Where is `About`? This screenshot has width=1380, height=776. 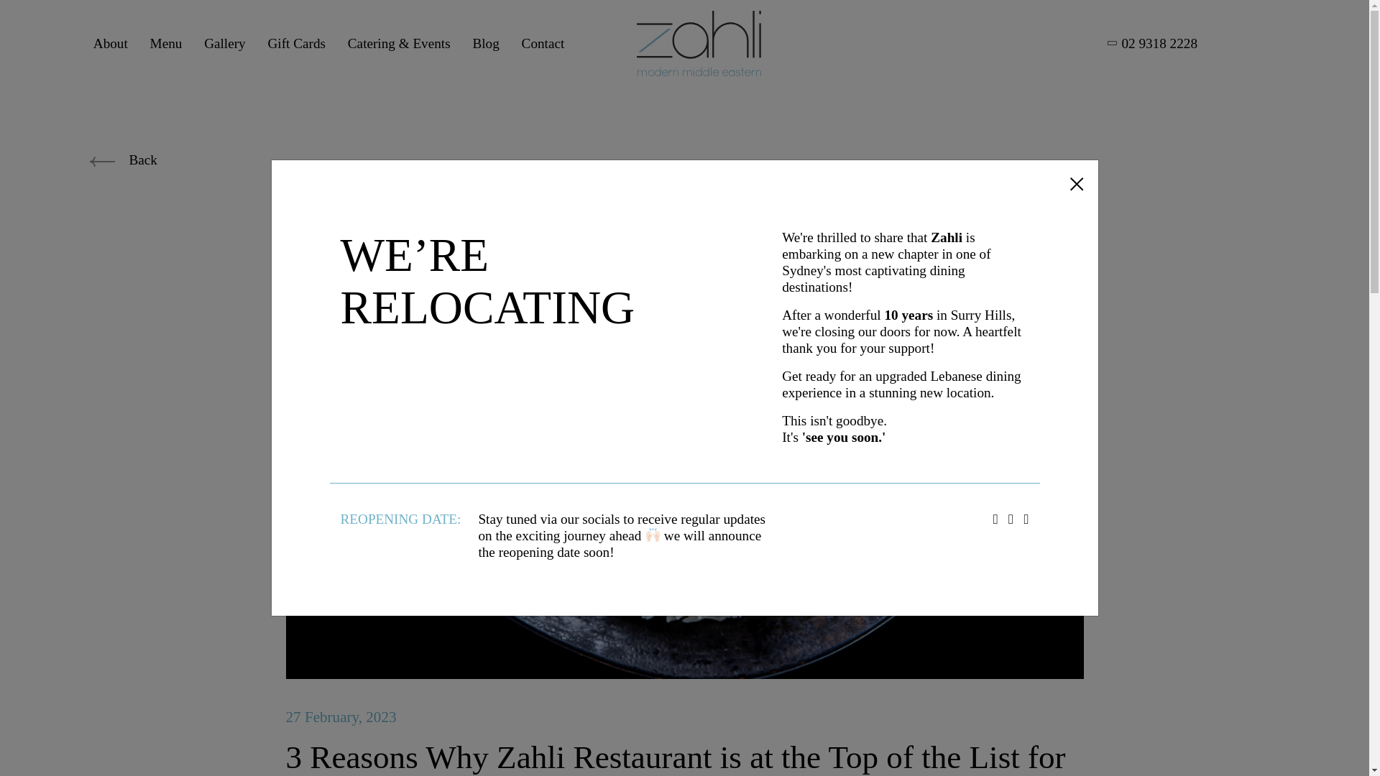
About is located at coordinates (111, 43).